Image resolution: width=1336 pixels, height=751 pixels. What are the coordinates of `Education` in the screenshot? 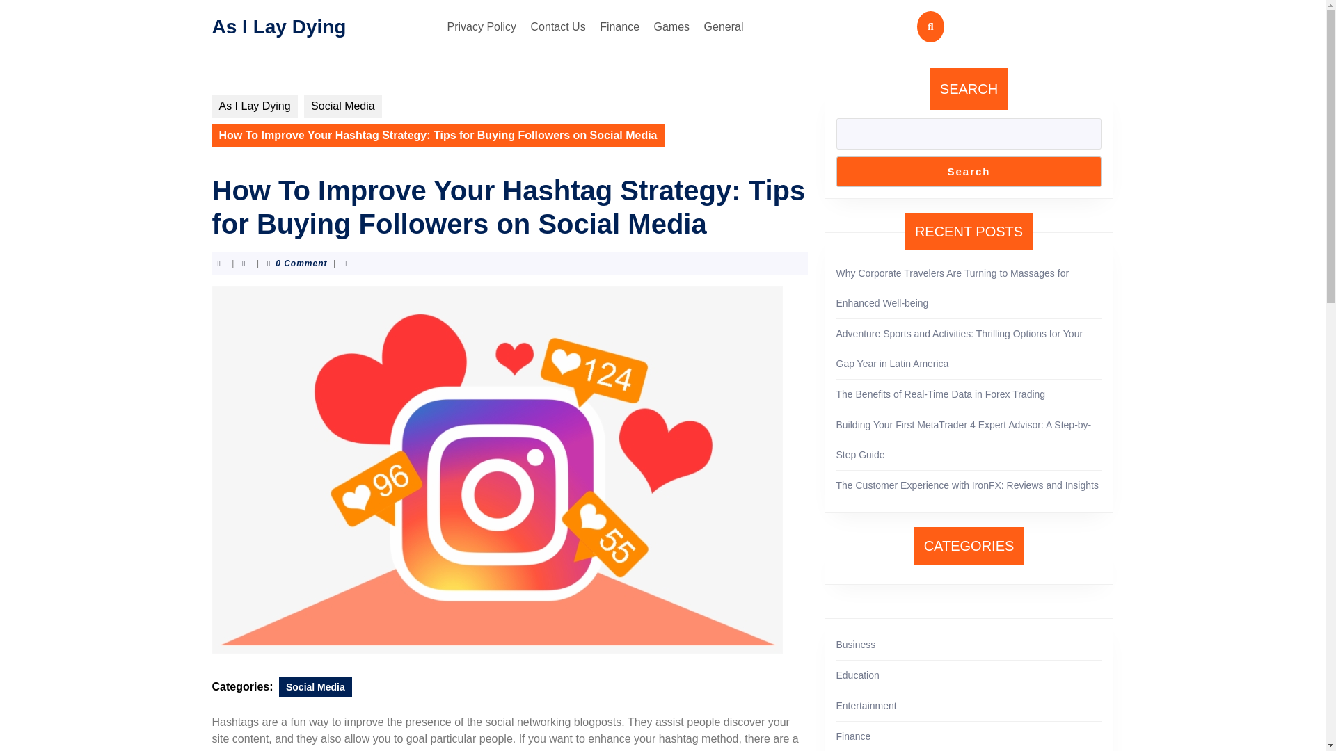 It's located at (857, 675).